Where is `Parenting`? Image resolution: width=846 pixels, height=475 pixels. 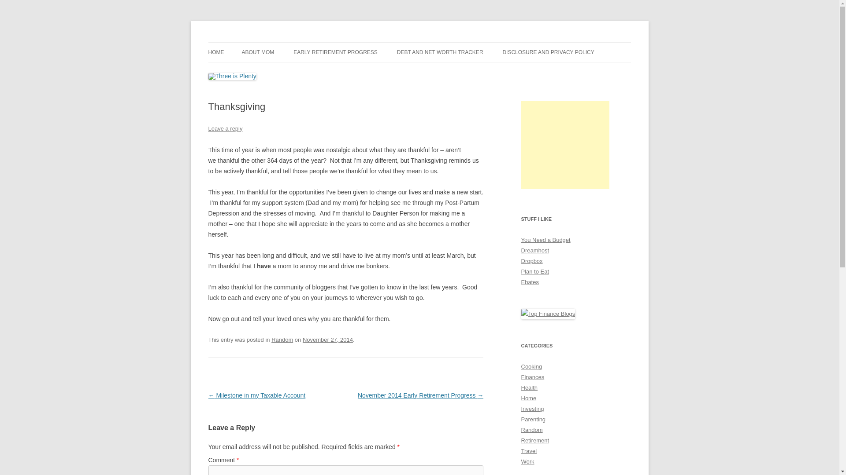
Parenting is located at coordinates (533, 420).